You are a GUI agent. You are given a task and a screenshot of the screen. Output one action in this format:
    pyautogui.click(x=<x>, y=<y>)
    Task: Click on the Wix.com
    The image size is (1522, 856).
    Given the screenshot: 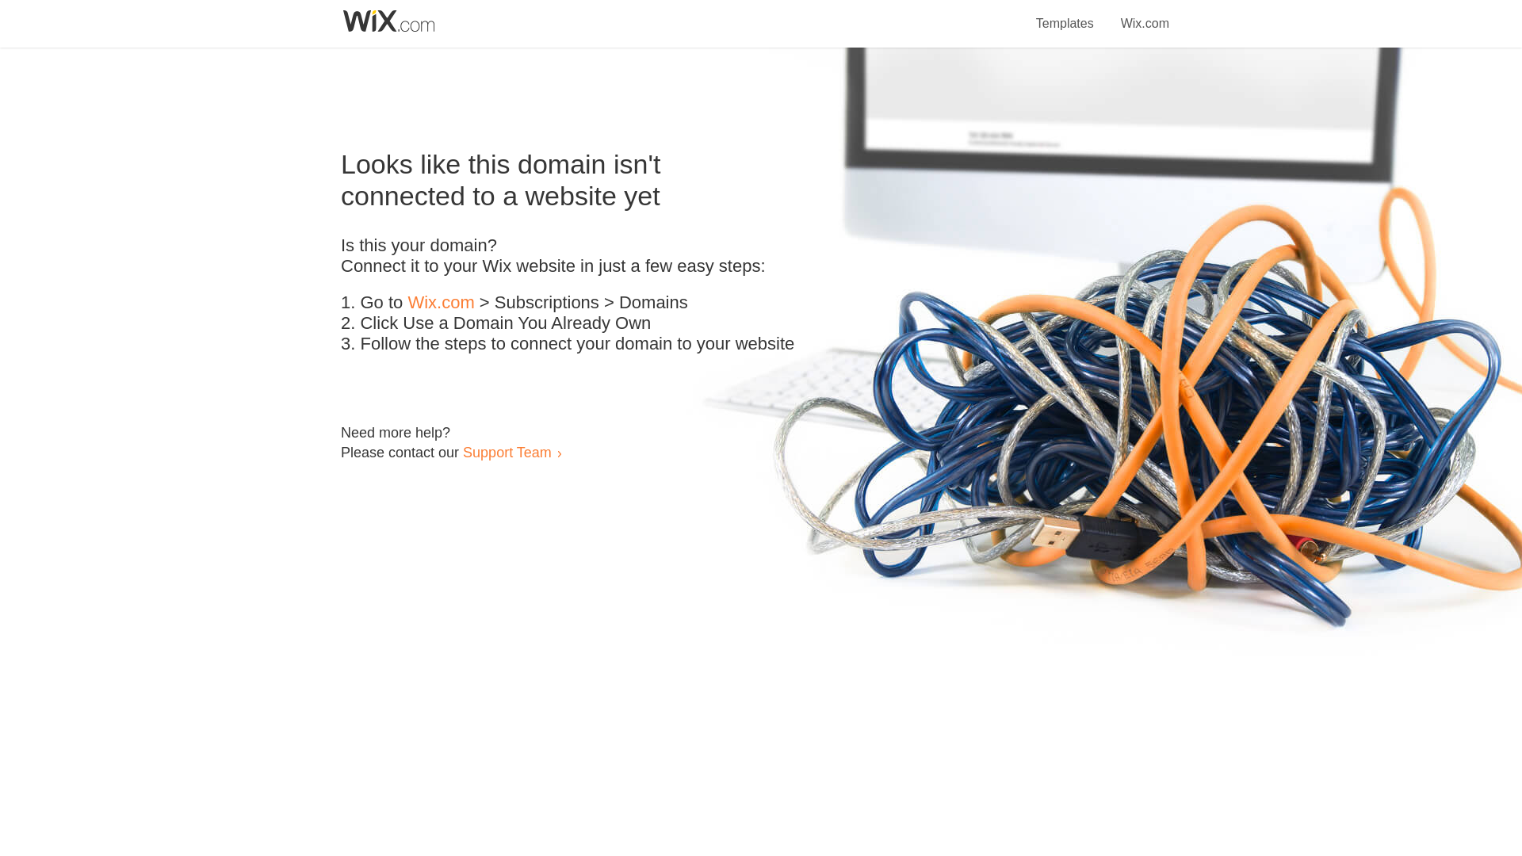 What is the action you would take?
    pyautogui.click(x=441, y=303)
    